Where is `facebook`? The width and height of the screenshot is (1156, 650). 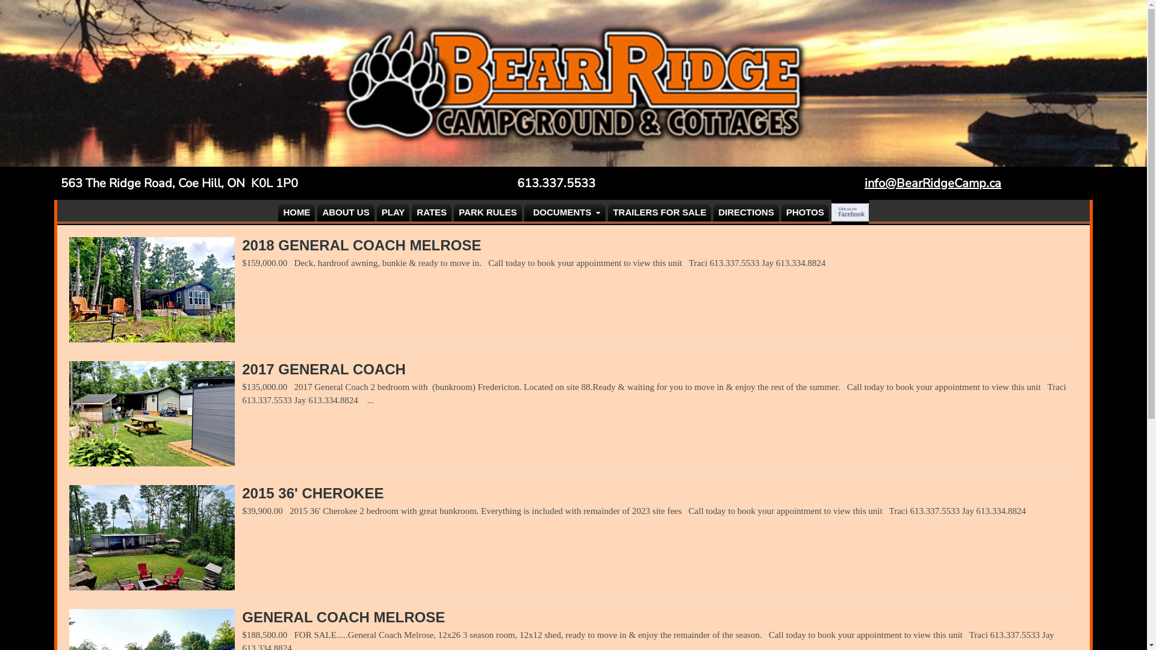
facebook is located at coordinates (850, 212).